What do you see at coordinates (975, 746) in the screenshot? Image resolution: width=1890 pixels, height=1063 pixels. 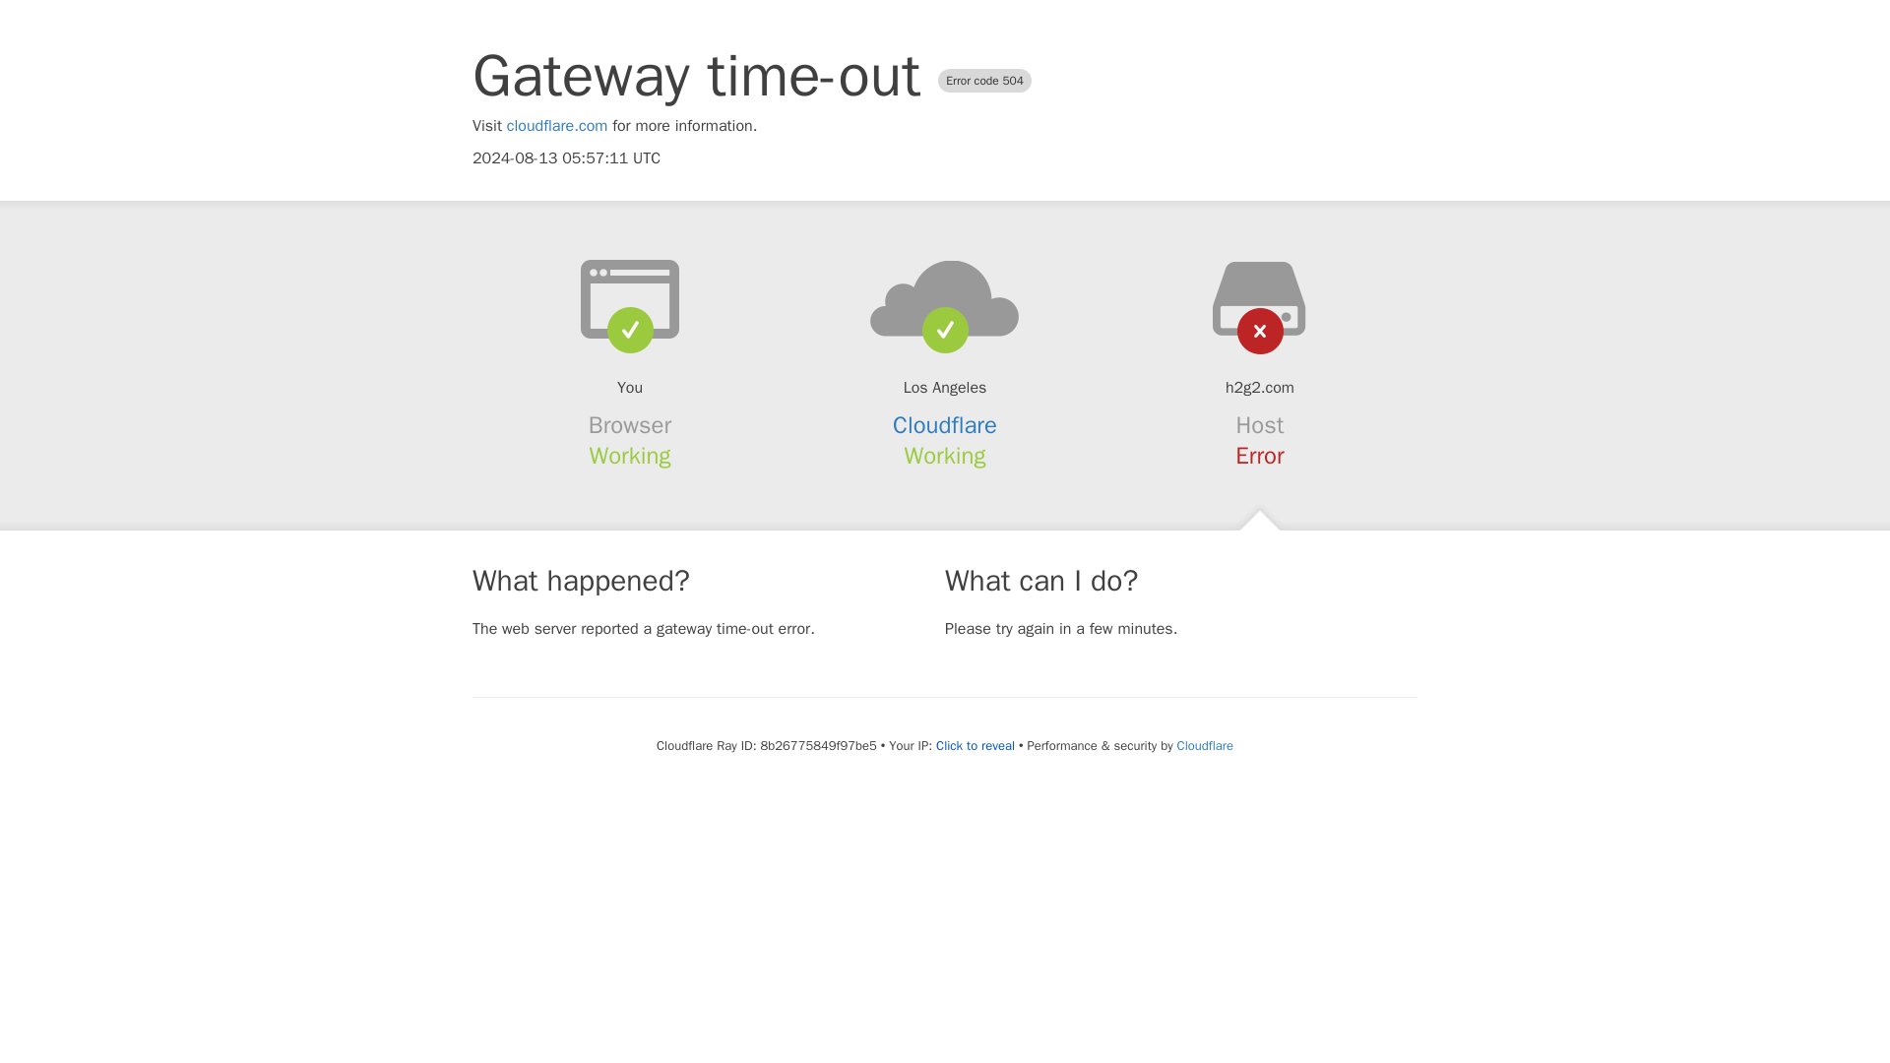 I see `Click to reveal` at bounding box center [975, 746].